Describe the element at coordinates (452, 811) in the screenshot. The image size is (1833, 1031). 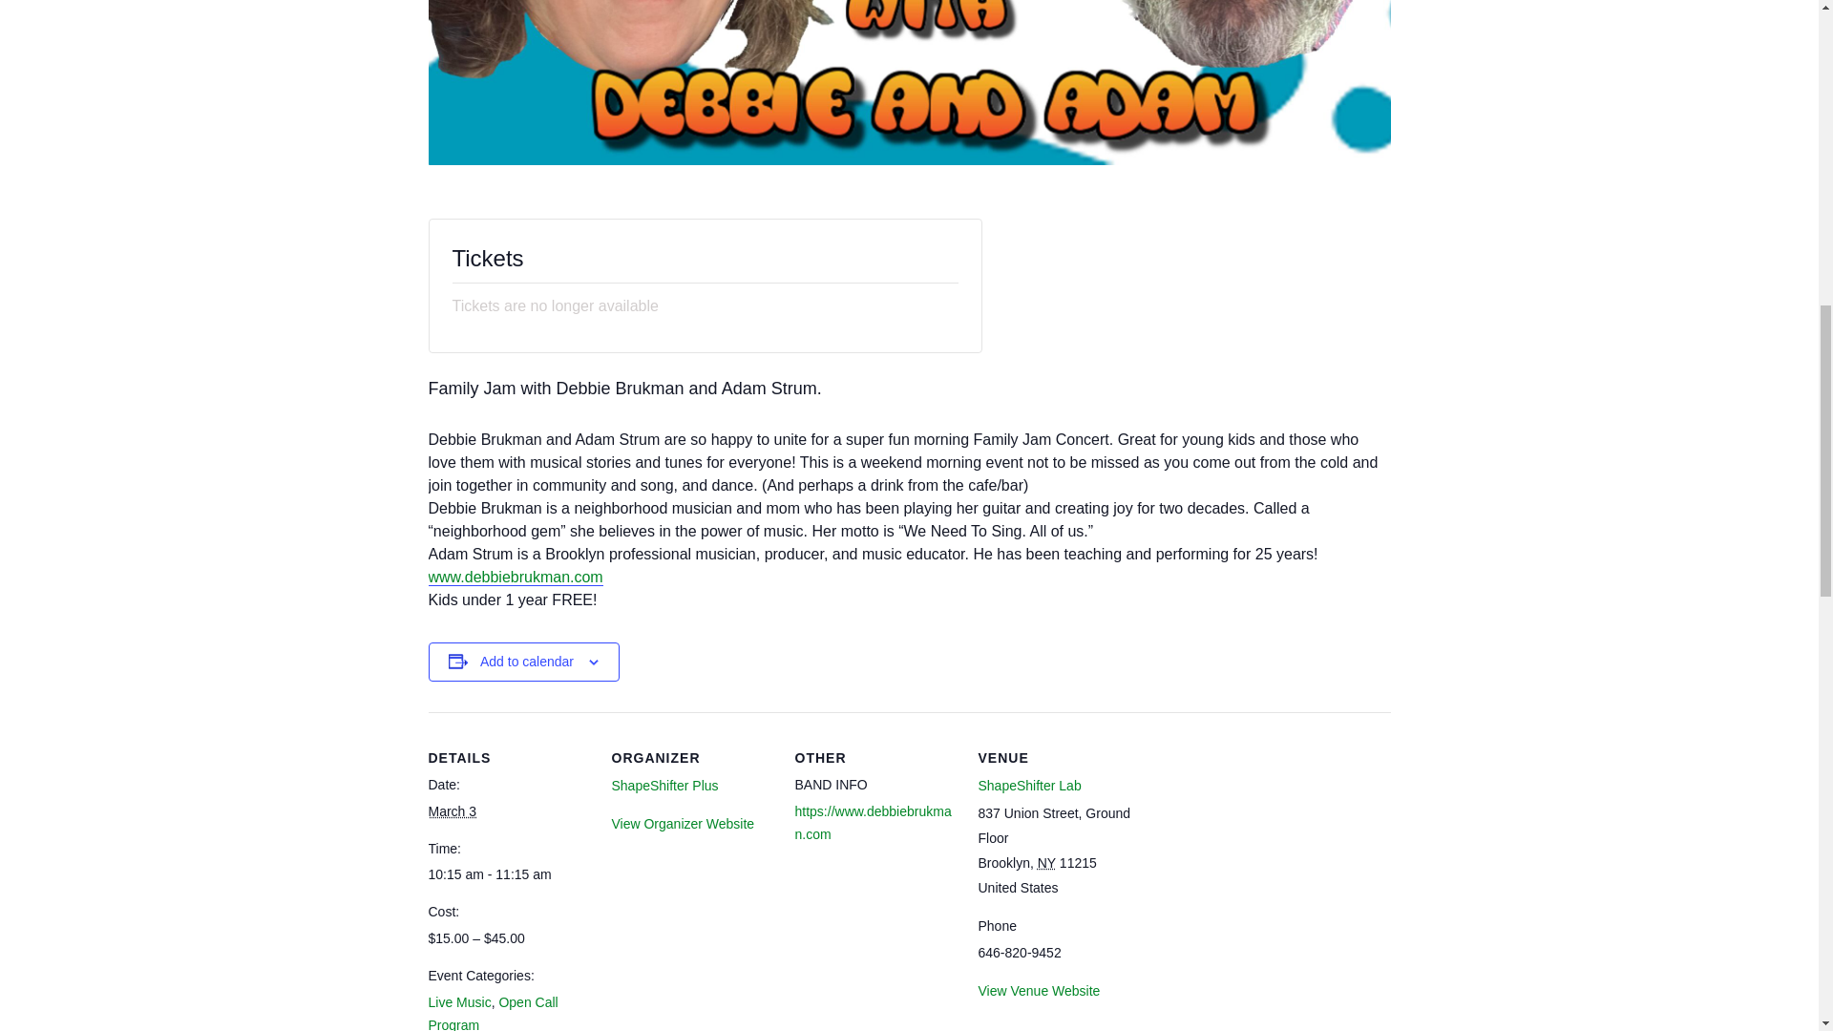
I see `2024-03-03` at that location.